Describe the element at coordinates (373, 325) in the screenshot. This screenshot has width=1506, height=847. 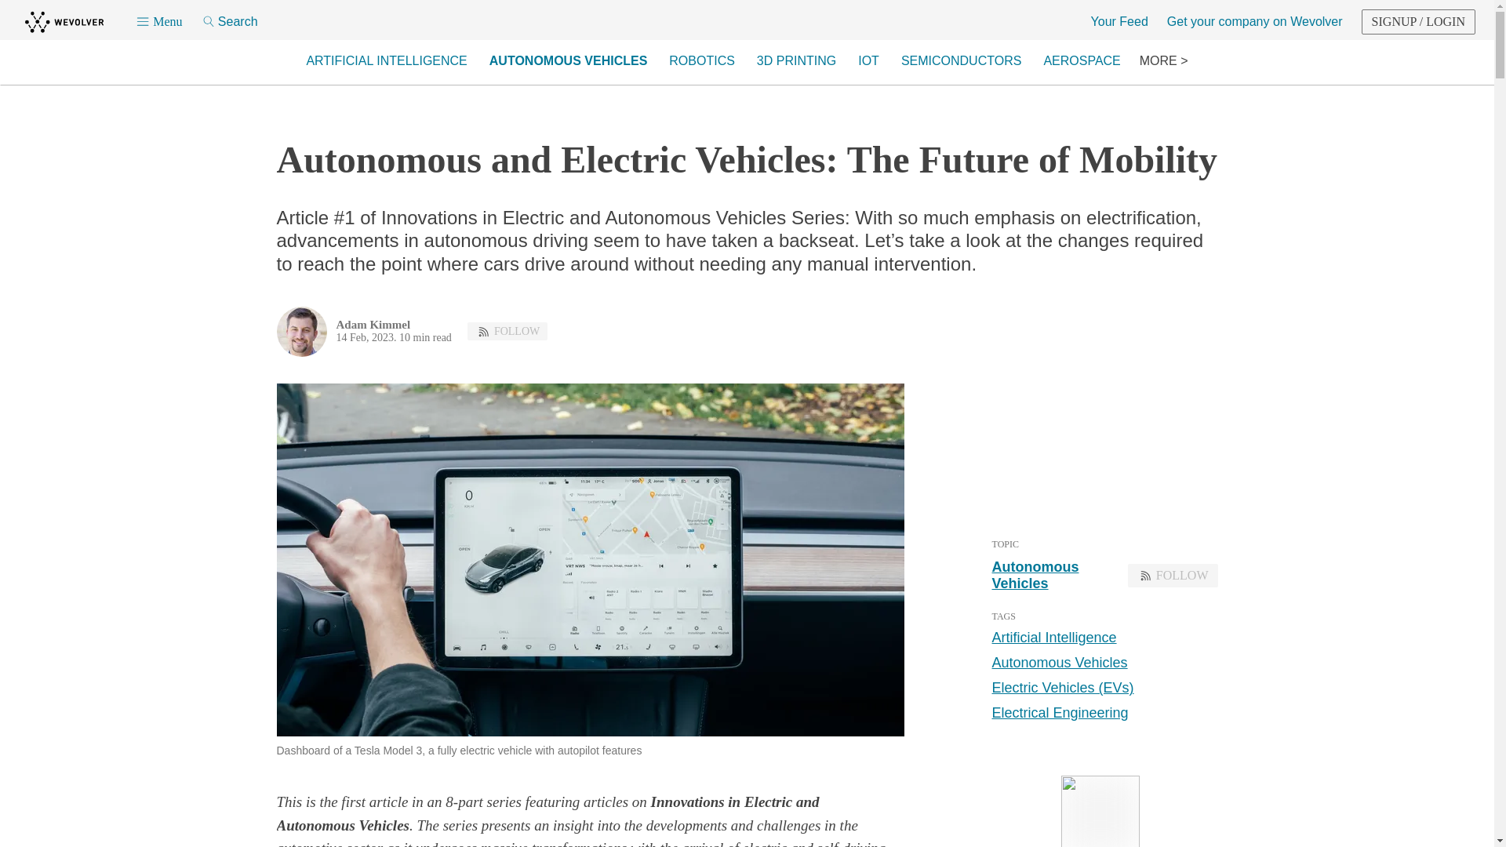
I see `Adam Kimmel` at that location.